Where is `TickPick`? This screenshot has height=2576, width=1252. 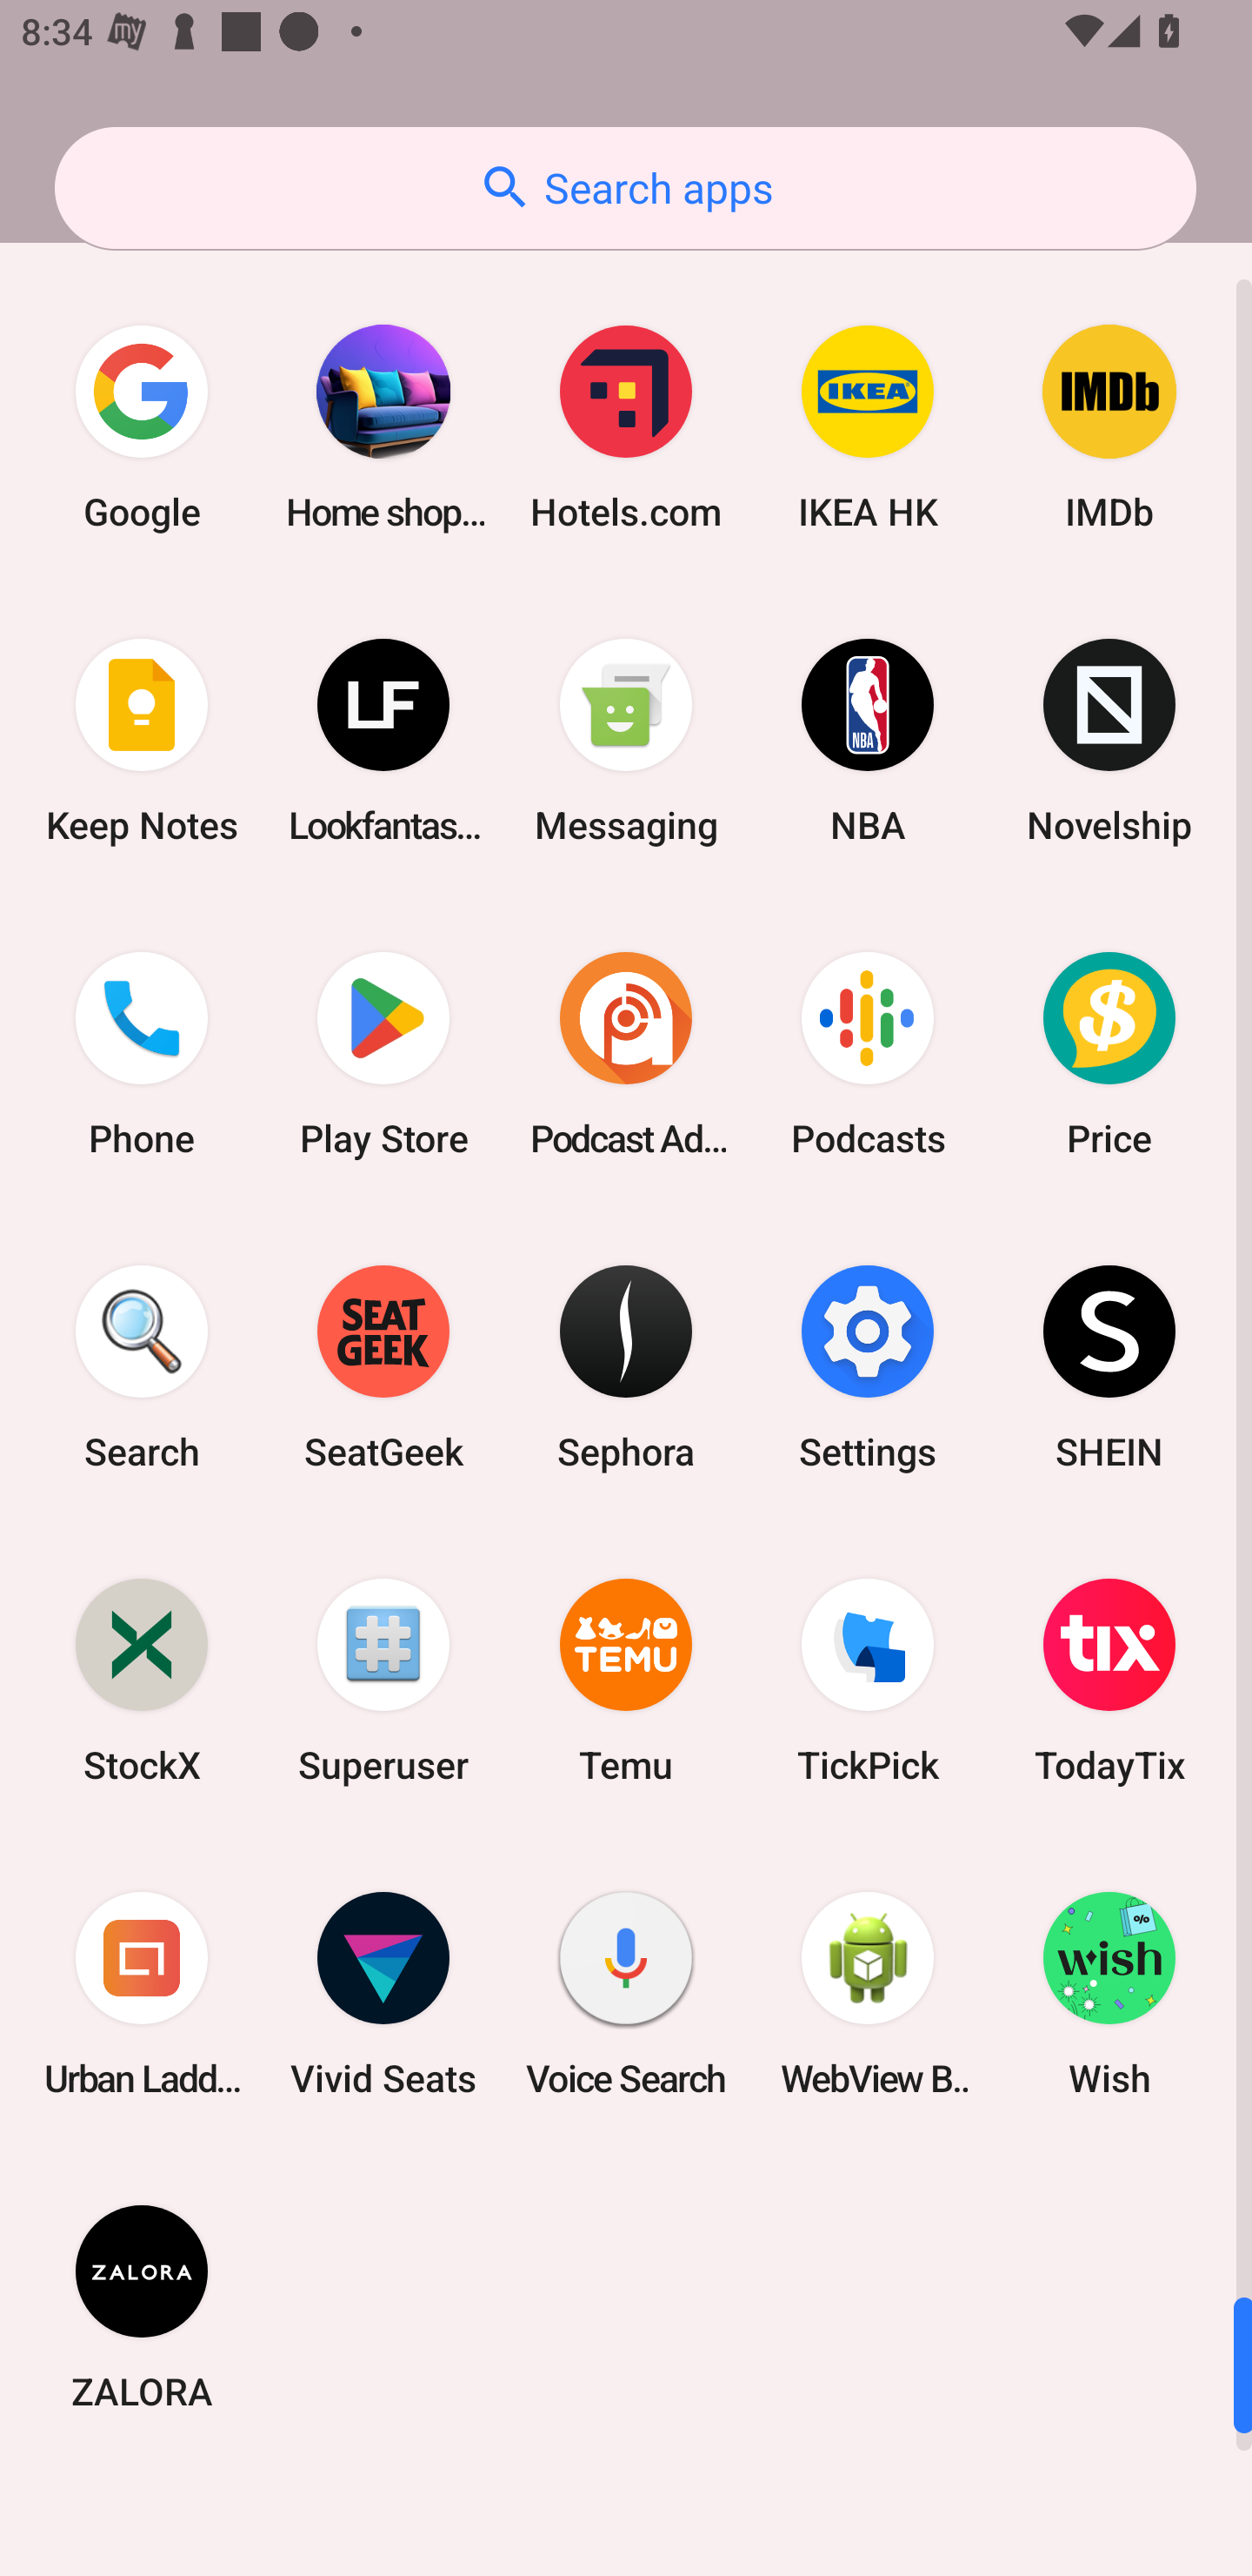 TickPick is located at coordinates (868, 1680).